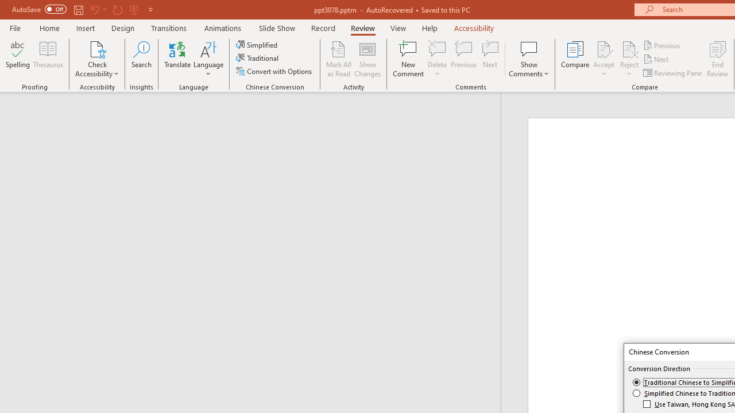 The height and width of the screenshot is (413, 735). Describe the element at coordinates (178, 59) in the screenshot. I see `Translate` at that location.